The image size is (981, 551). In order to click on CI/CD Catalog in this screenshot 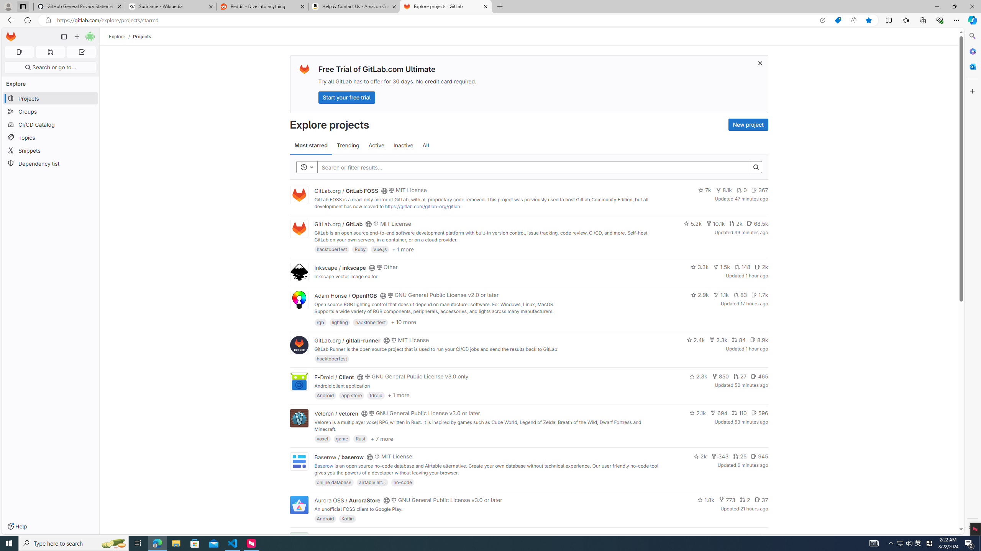, I will do `click(51, 125)`.